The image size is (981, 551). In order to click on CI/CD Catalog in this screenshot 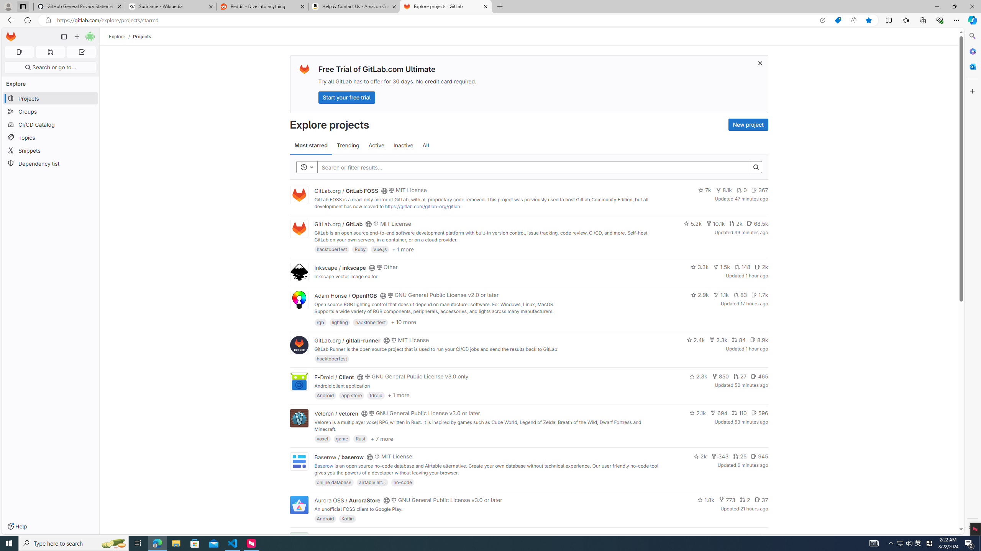, I will do `click(51, 125)`.